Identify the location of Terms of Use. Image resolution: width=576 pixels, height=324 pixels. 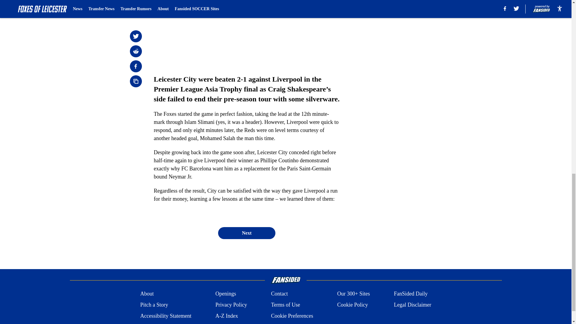
(285, 305).